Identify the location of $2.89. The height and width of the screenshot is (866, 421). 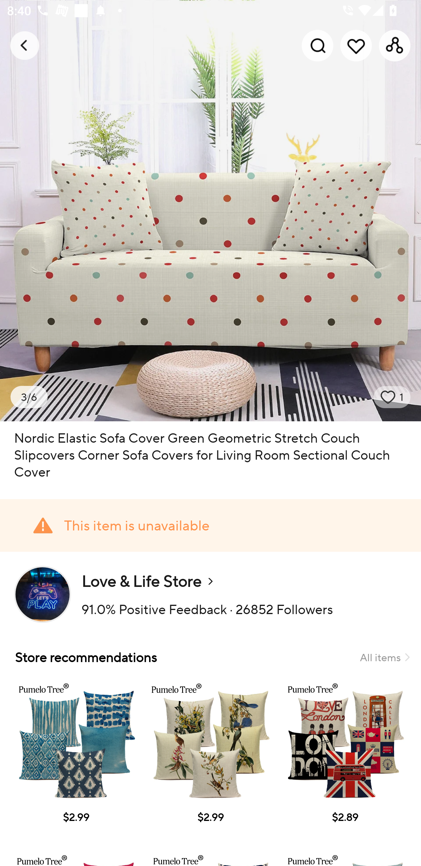
(345, 761).